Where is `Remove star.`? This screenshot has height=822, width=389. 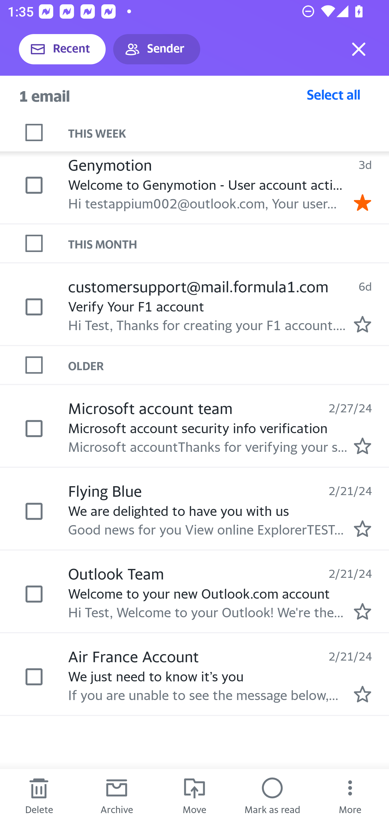
Remove star. is located at coordinates (363, 203).